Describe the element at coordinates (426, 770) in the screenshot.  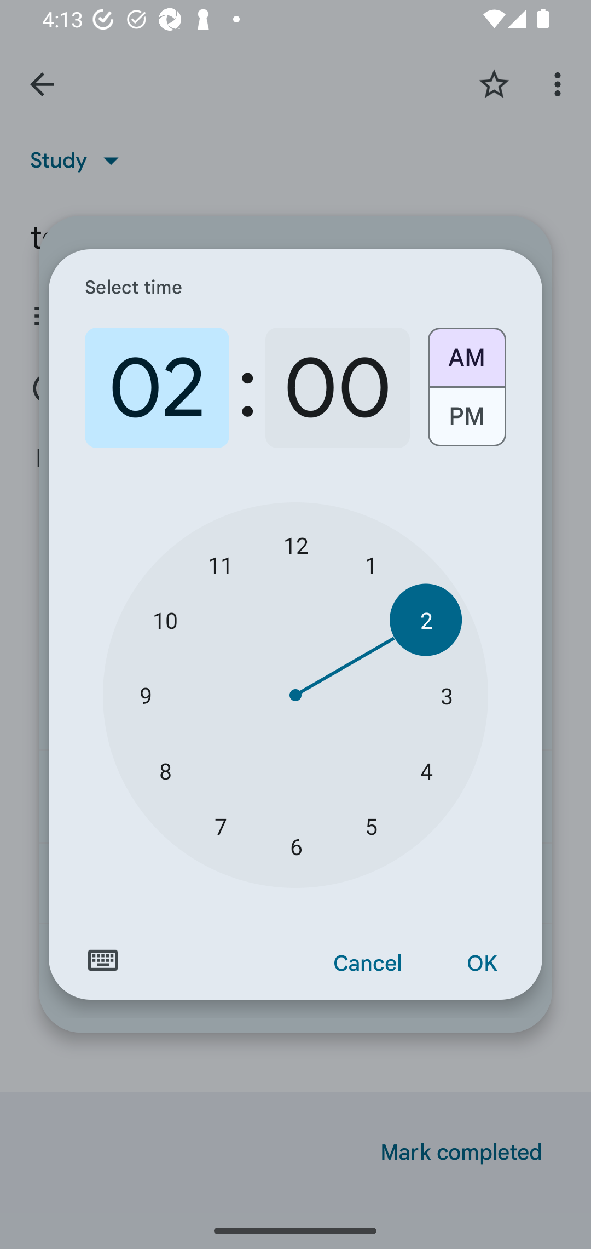
I see `4 4 o'clock` at that location.